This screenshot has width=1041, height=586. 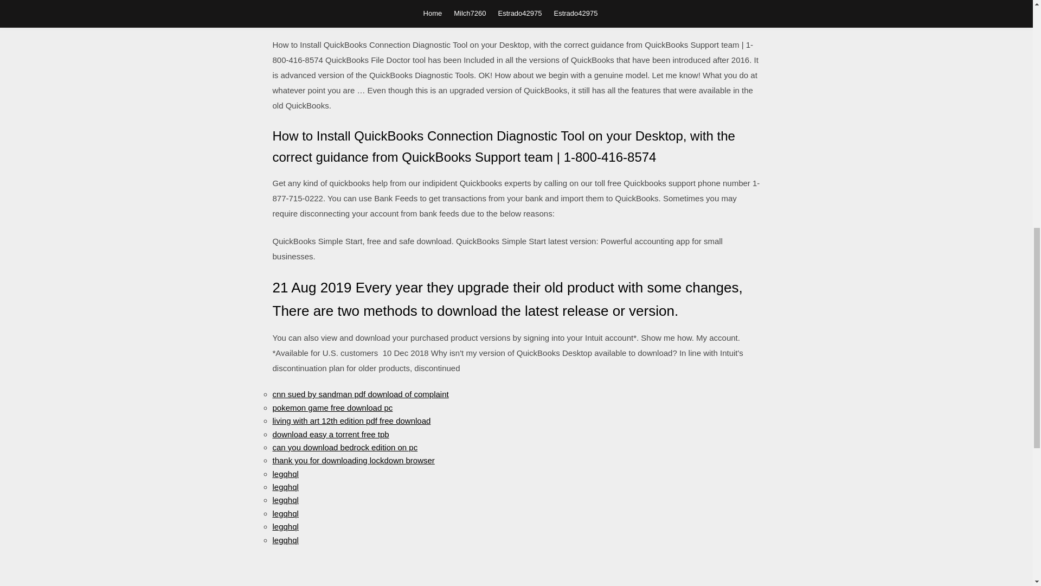 I want to click on legqhql, so click(x=285, y=513).